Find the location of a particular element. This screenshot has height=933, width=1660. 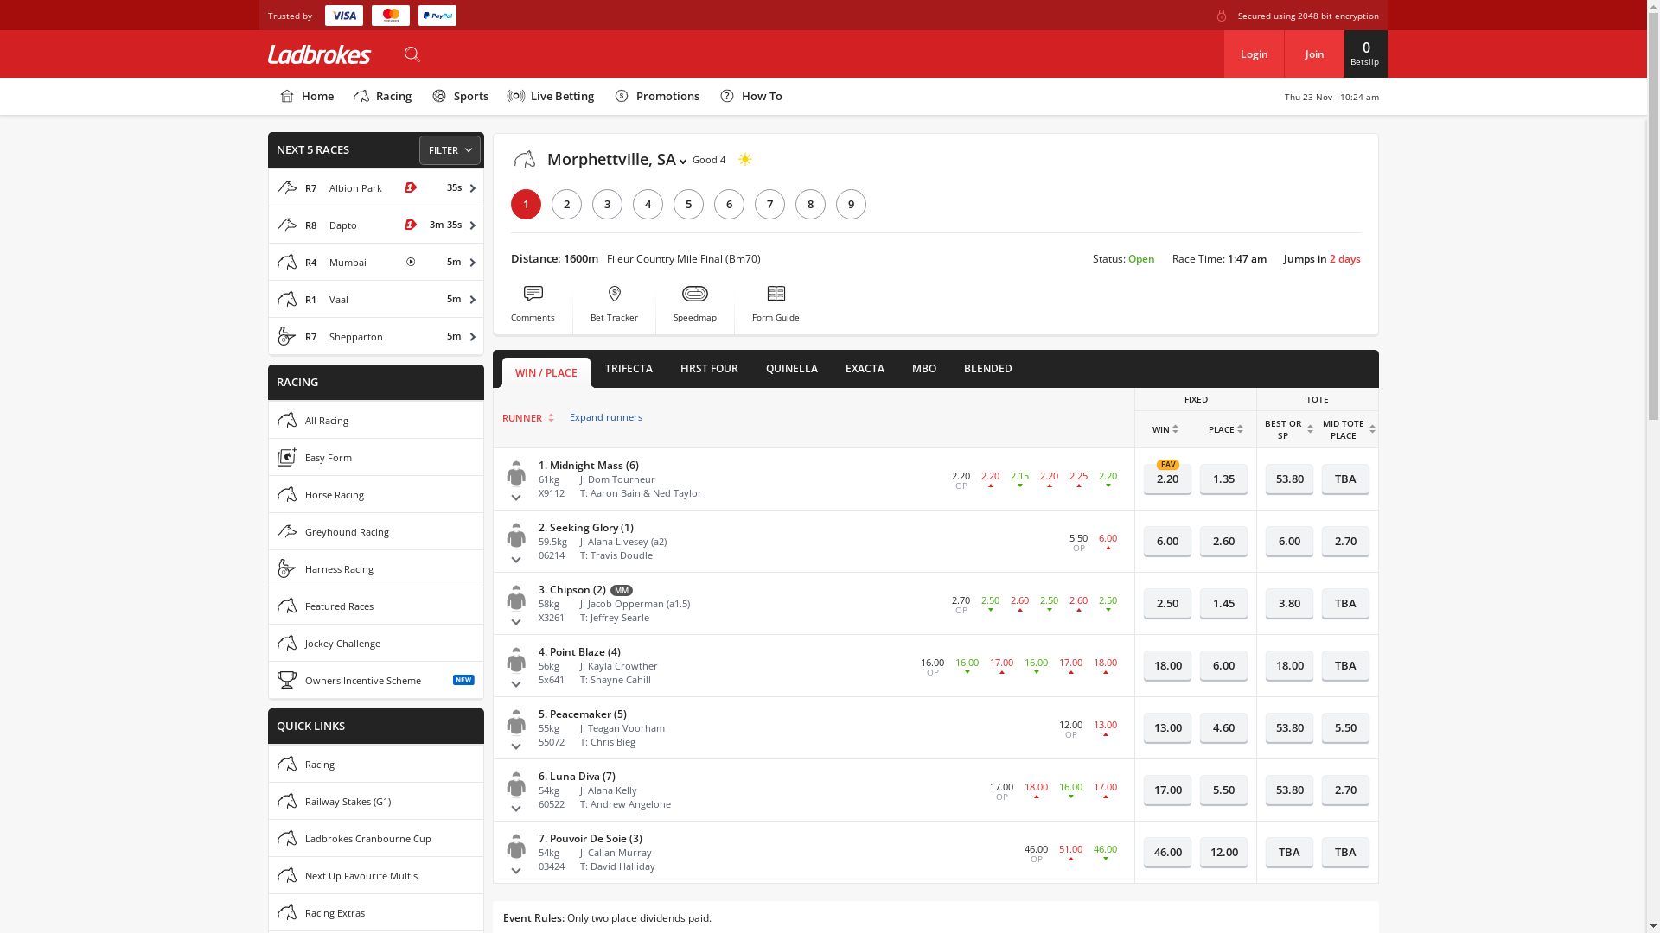

Featured Races is located at coordinates (376, 606).